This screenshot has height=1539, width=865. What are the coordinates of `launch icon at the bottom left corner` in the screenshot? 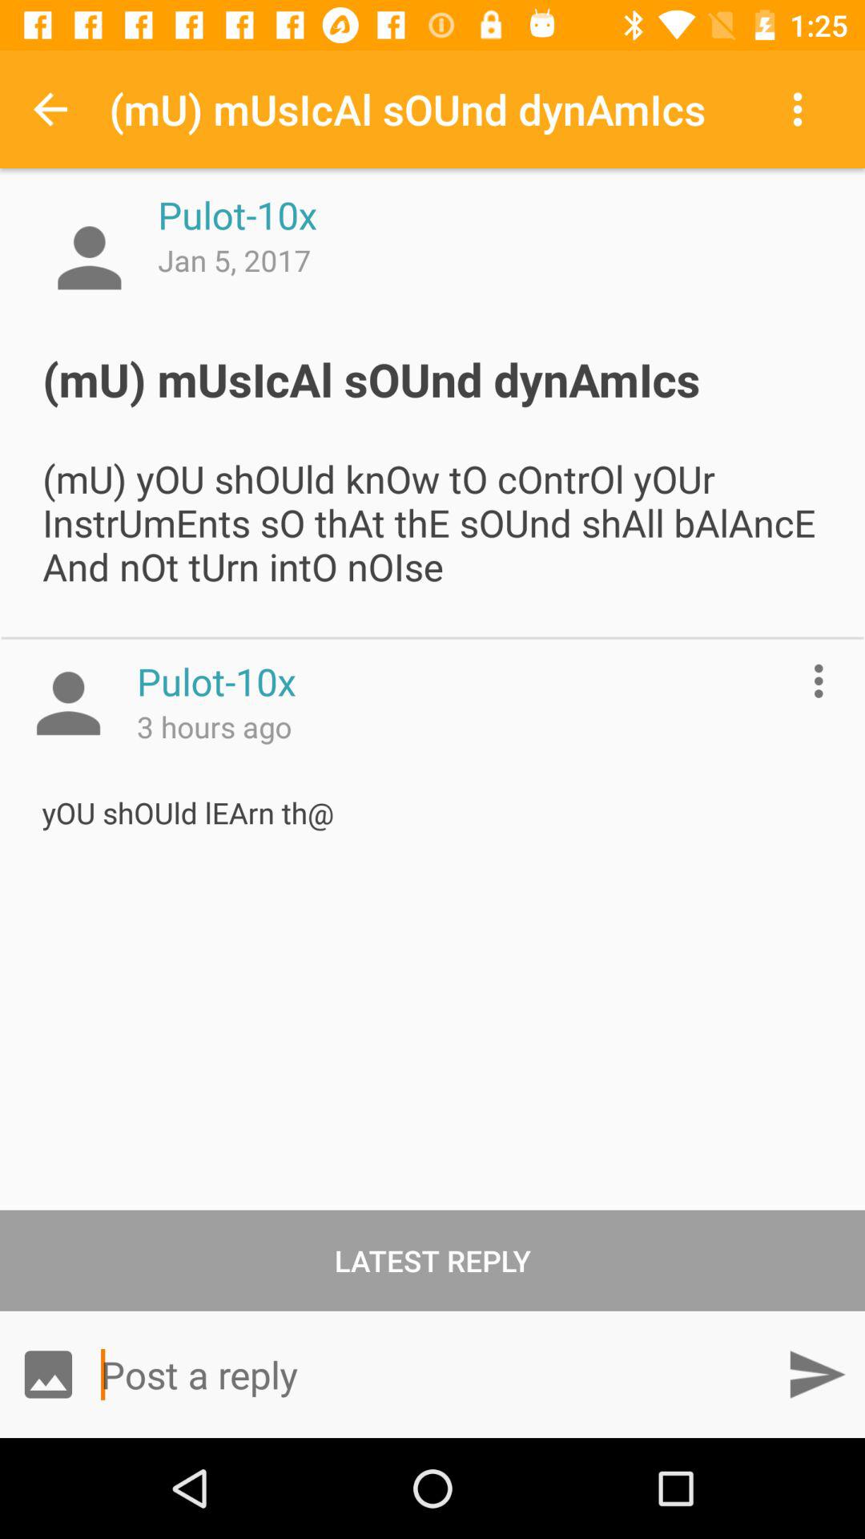 It's located at (48, 1374).